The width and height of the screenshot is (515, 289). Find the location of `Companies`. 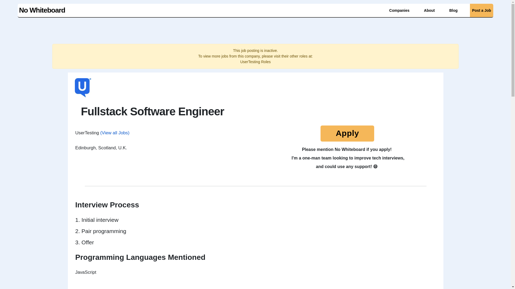

Companies is located at coordinates (399, 10).